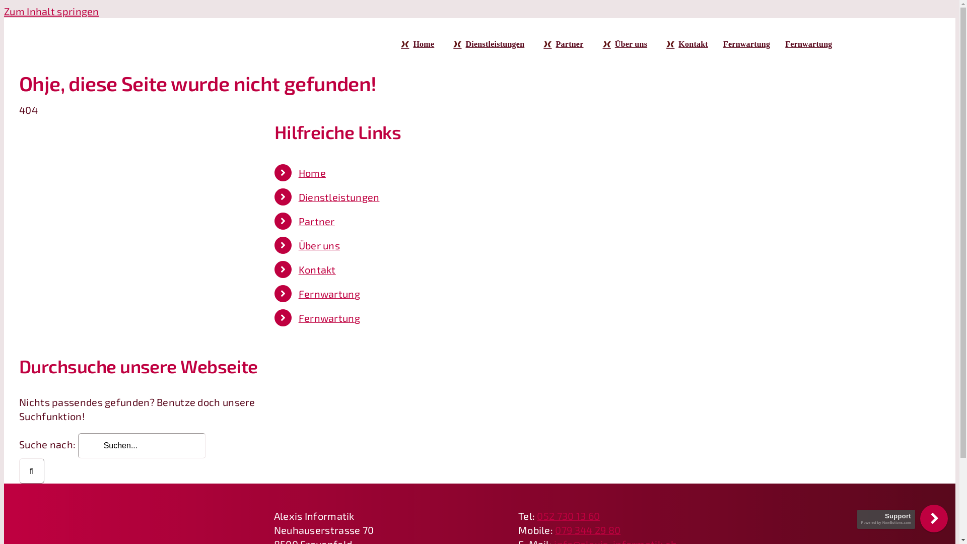 Image resolution: width=967 pixels, height=544 pixels. I want to click on Partner, so click(317, 221).